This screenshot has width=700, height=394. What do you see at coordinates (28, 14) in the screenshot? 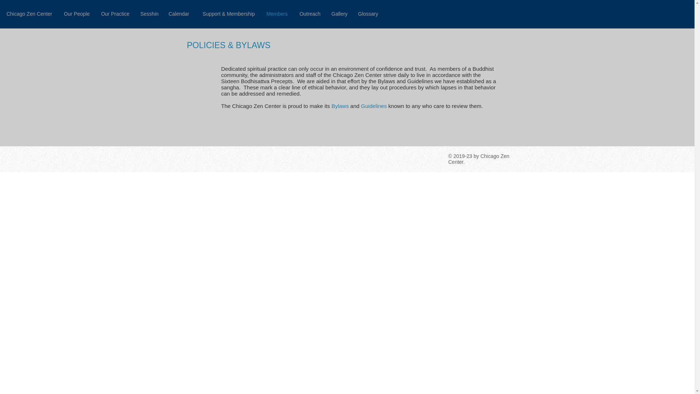
I see `Chicago Zen Center` at bounding box center [28, 14].